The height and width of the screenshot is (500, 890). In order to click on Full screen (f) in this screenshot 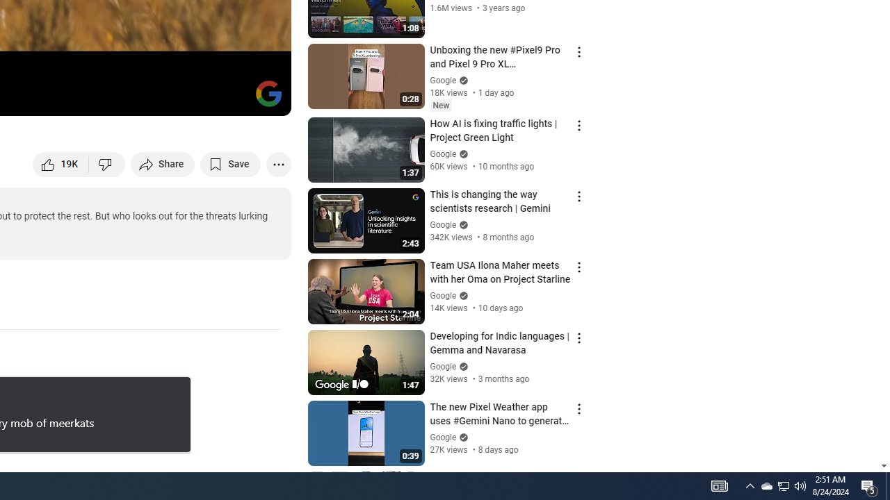, I will do `click(266, 99)`.